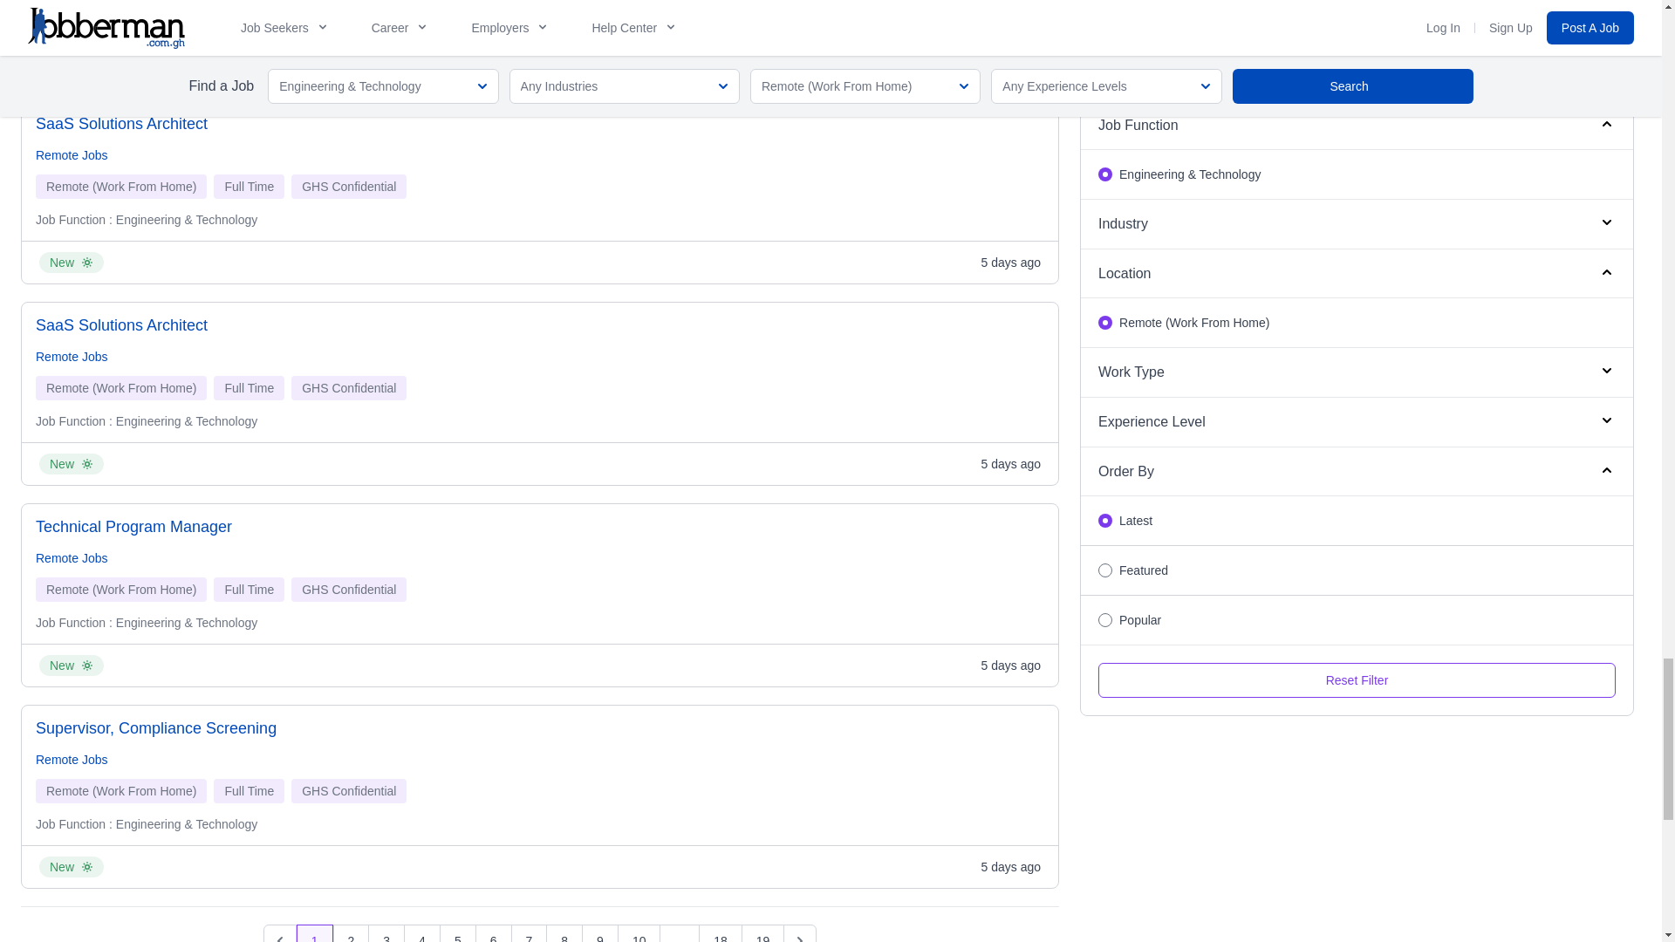 The height and width of the screenshot is (942, 1675). I want to click on Supervisor, Compliance Screening, so click(155, 727).